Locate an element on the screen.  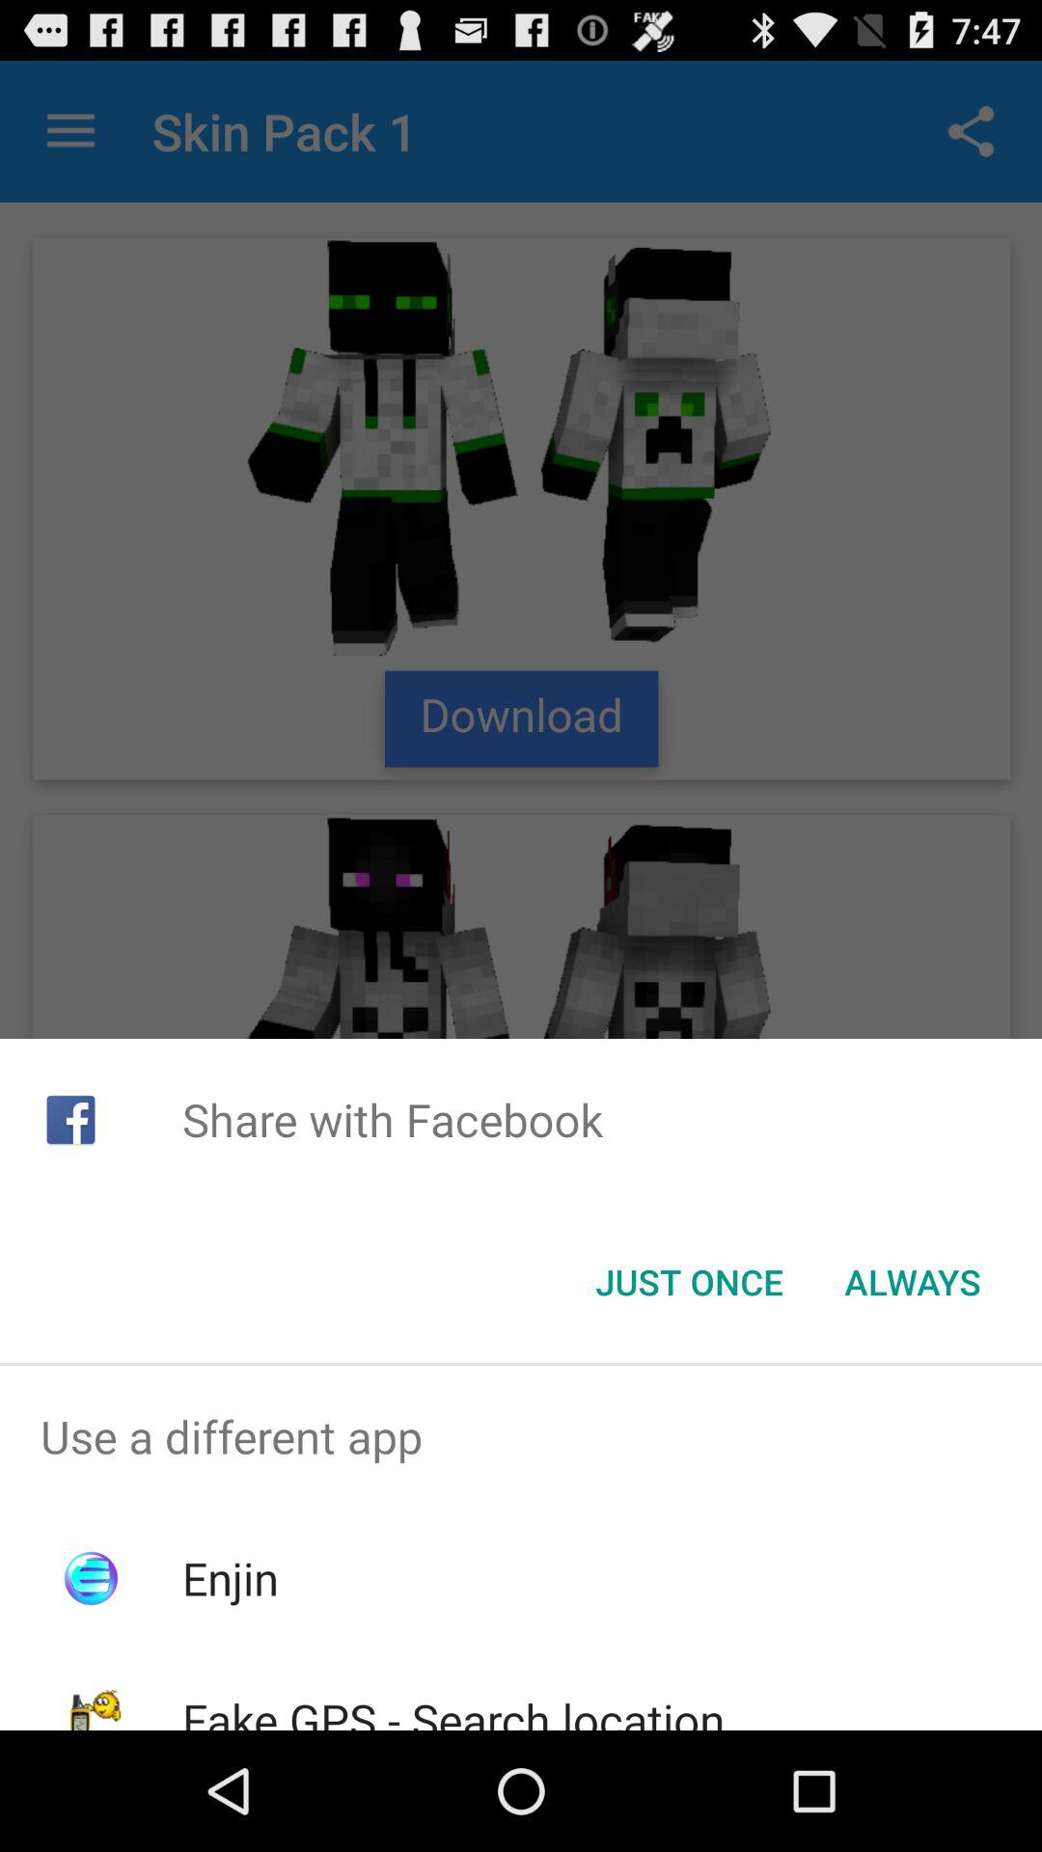
click icon next to the just once item is located at coordinates (913, 1282).